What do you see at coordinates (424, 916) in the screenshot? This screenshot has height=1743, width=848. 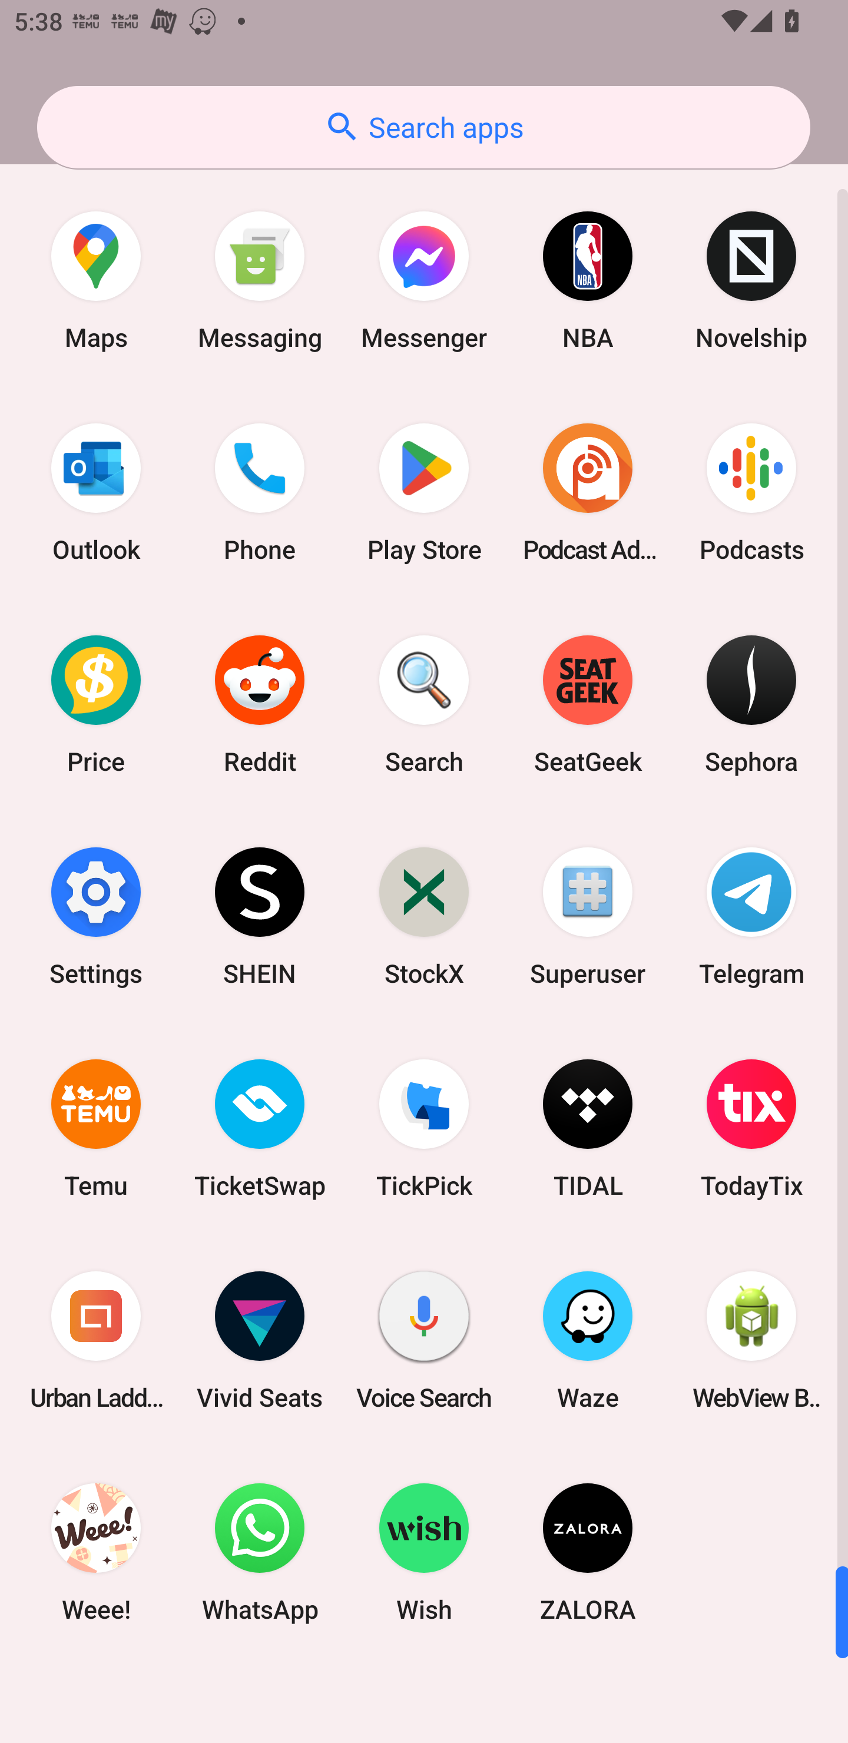 I see `StockX` at bounding box center [424, 916].